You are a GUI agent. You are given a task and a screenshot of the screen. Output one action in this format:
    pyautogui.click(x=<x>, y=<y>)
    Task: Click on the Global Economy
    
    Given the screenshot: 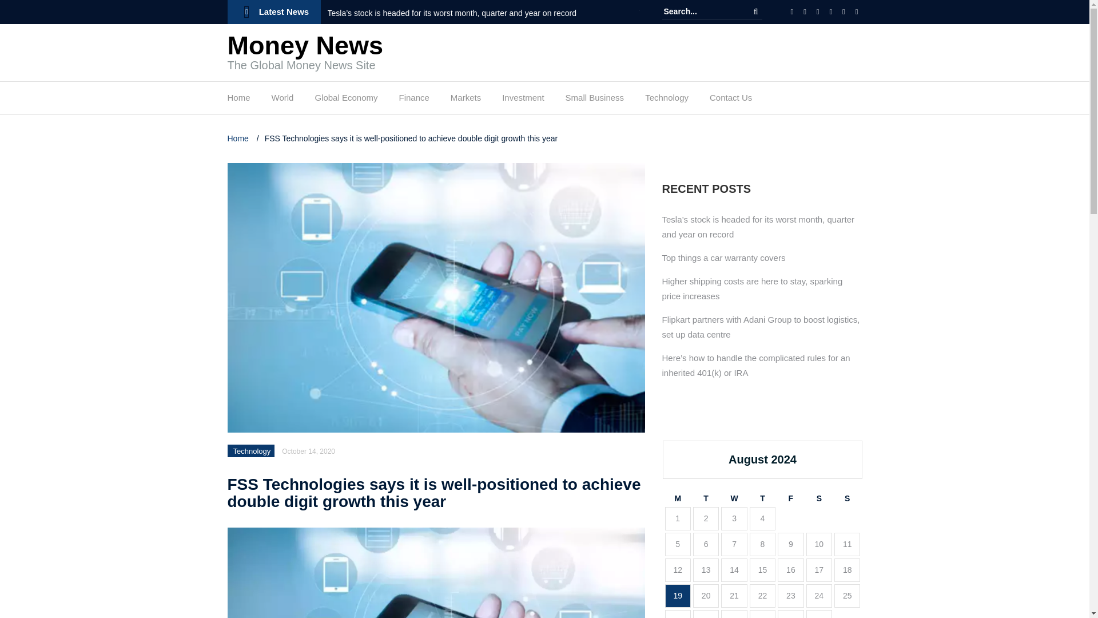 What is the action you would take?
    pyautogui.click(x=345, y=101)
    